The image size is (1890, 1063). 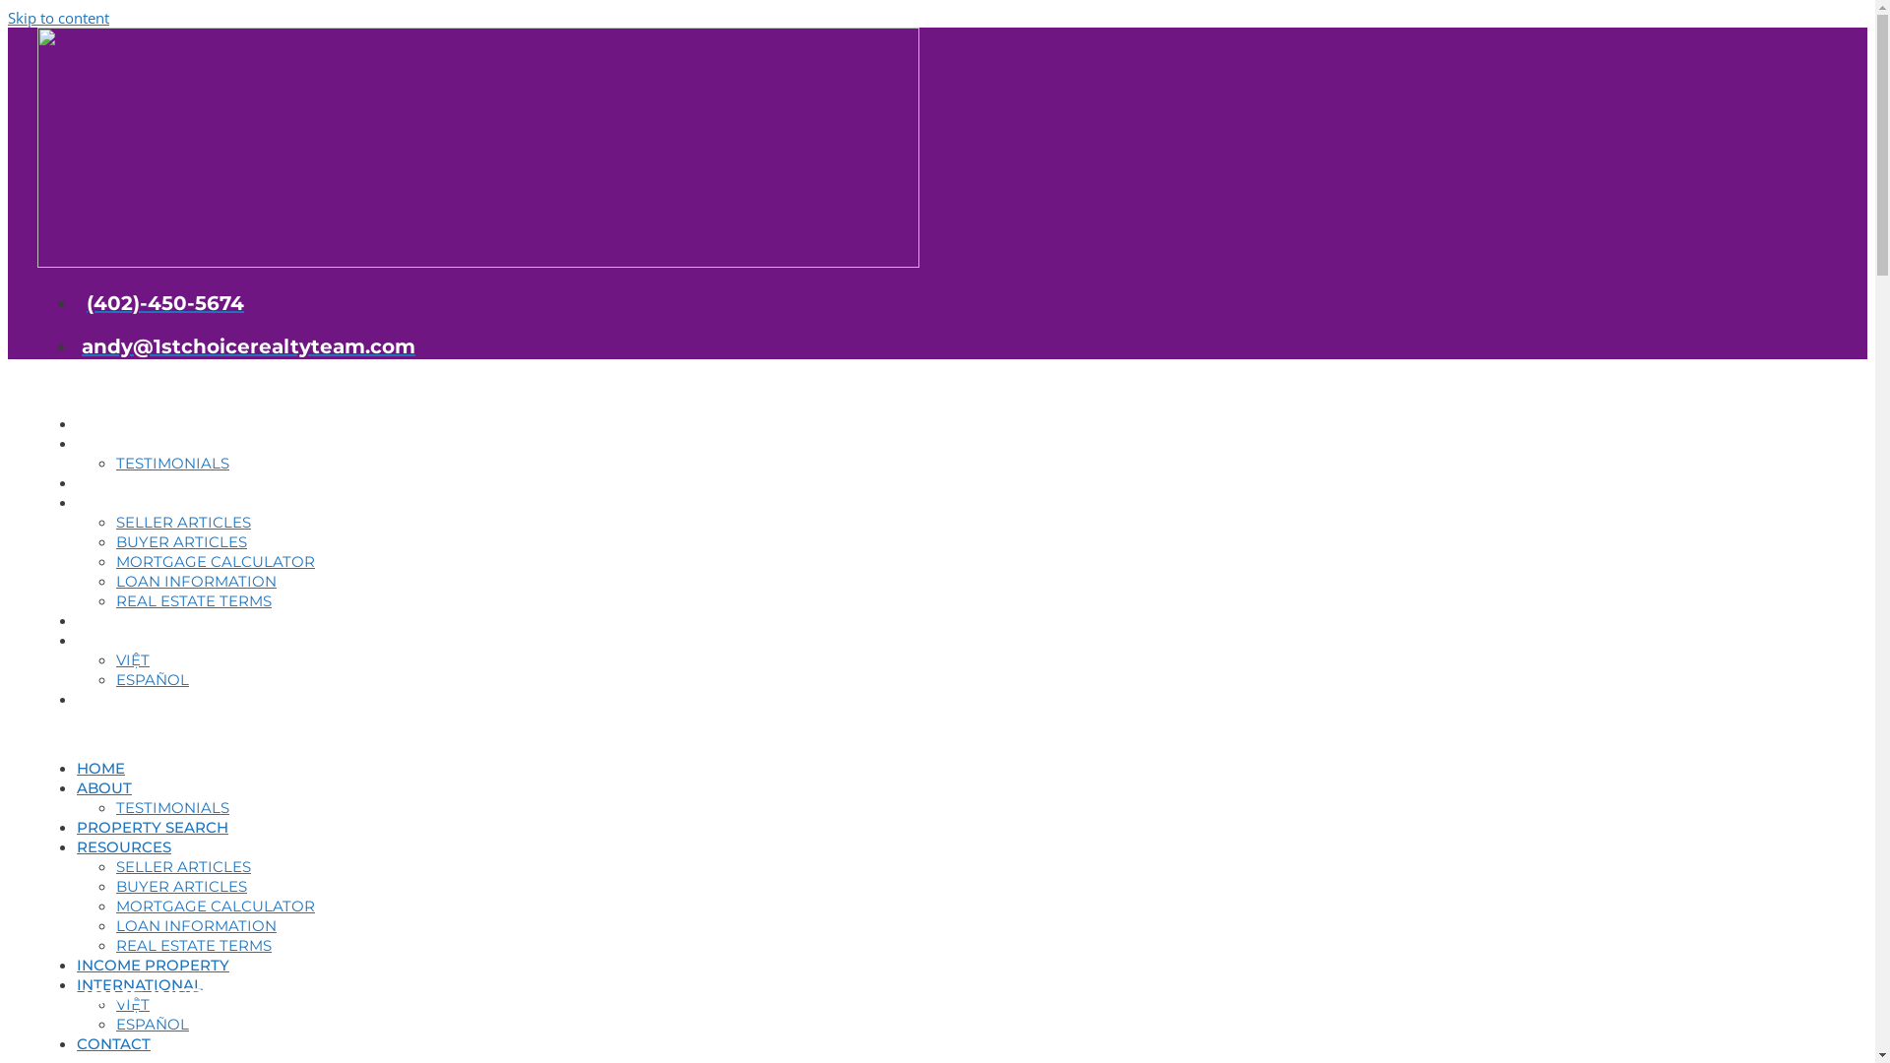 I want to click on BUYER ARTICLES, so click(x=181, y=886).